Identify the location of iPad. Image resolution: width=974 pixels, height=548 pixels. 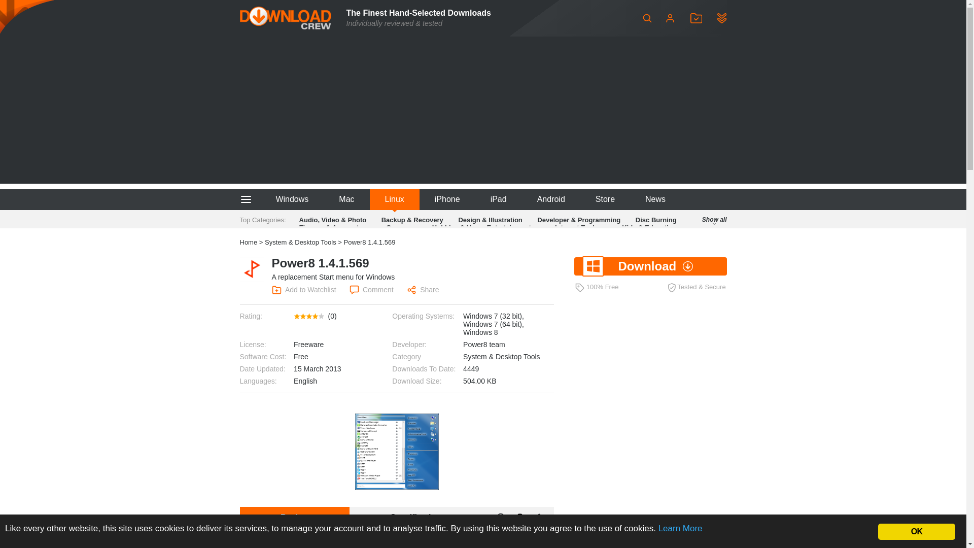
(498, 199).